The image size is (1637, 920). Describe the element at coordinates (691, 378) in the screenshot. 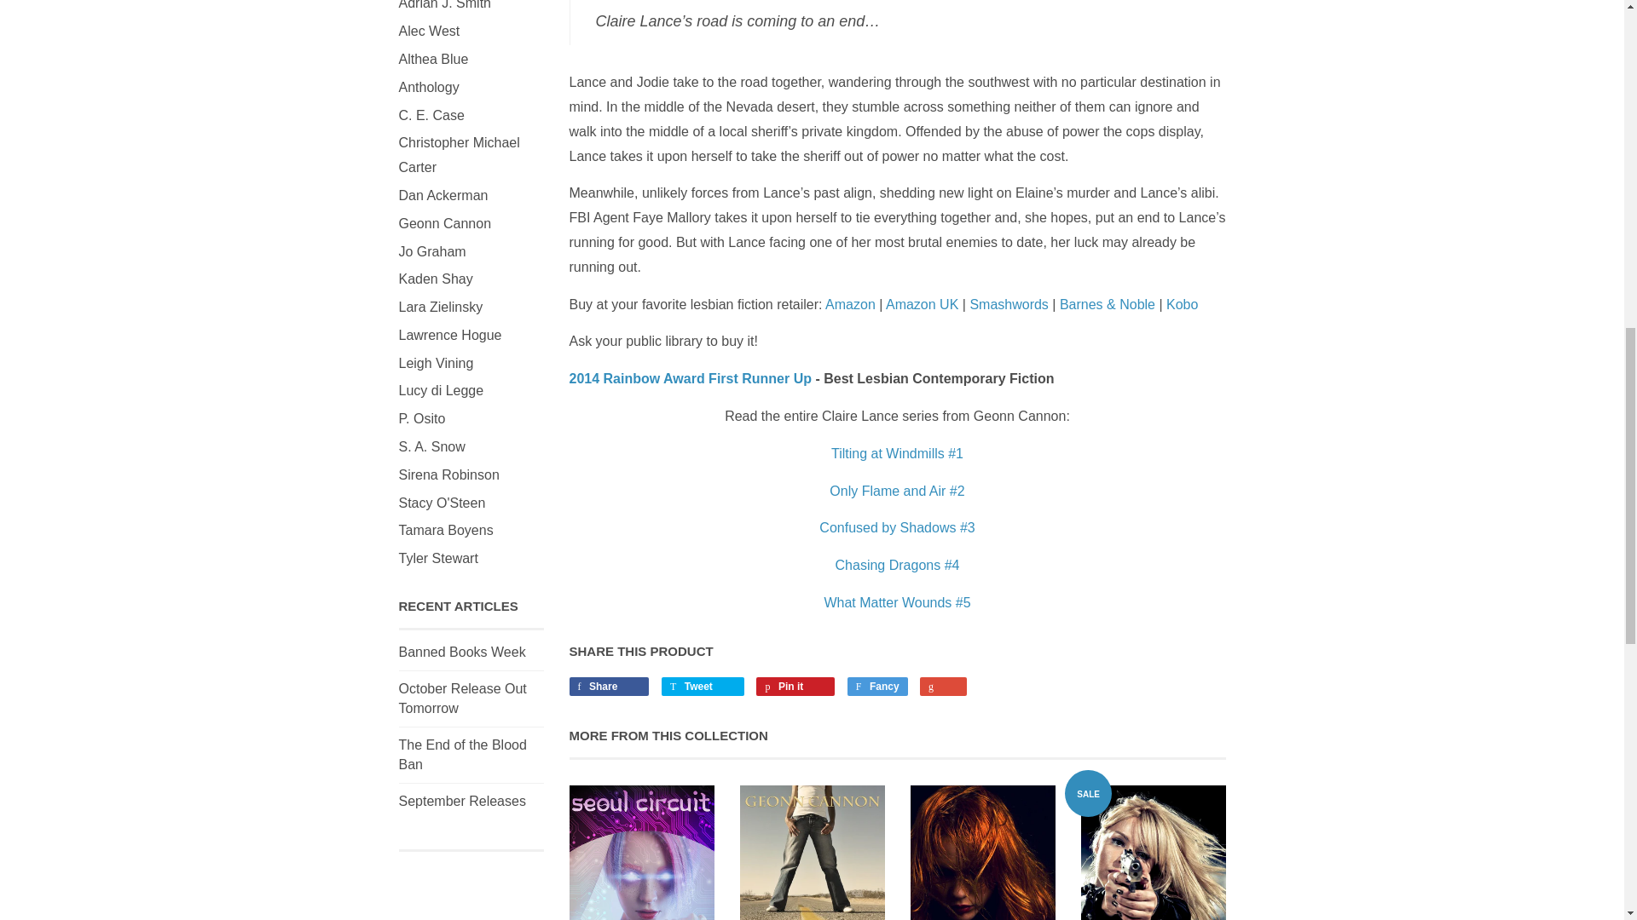

I see `Rainbow Awards Won by Geonn Cannon` at that location.